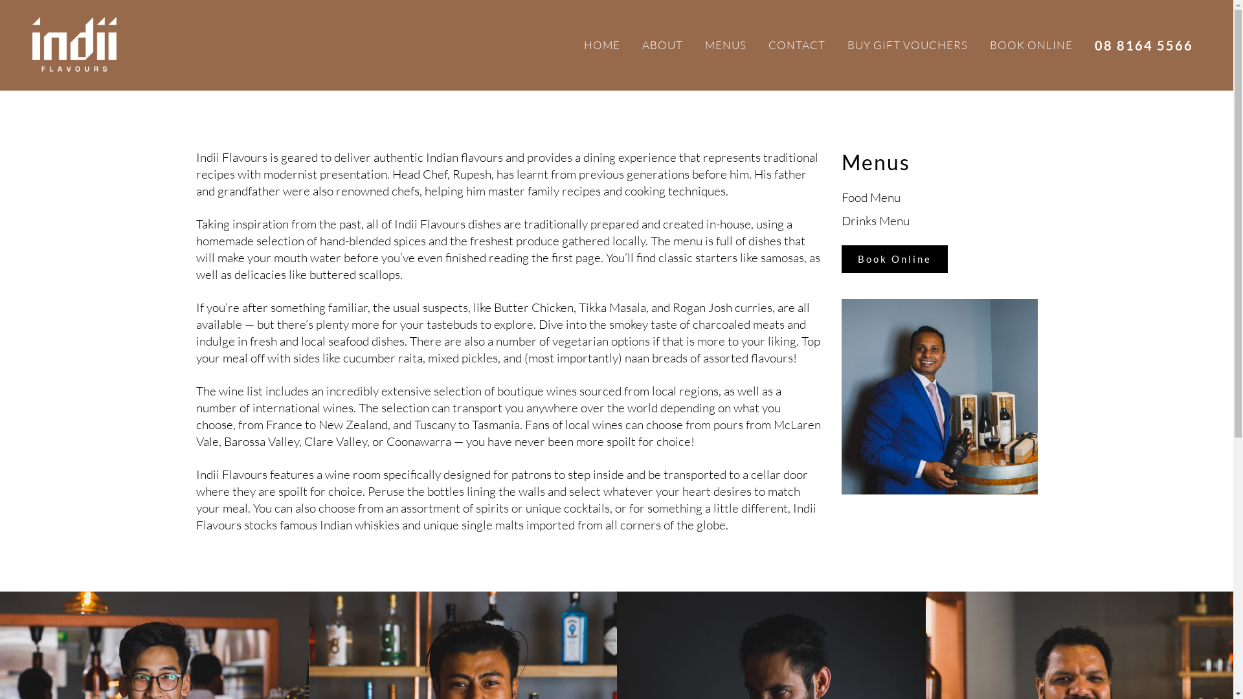  Describe the element at coordinates (602, 45) in the screenshot. I see `HOME` at that location.